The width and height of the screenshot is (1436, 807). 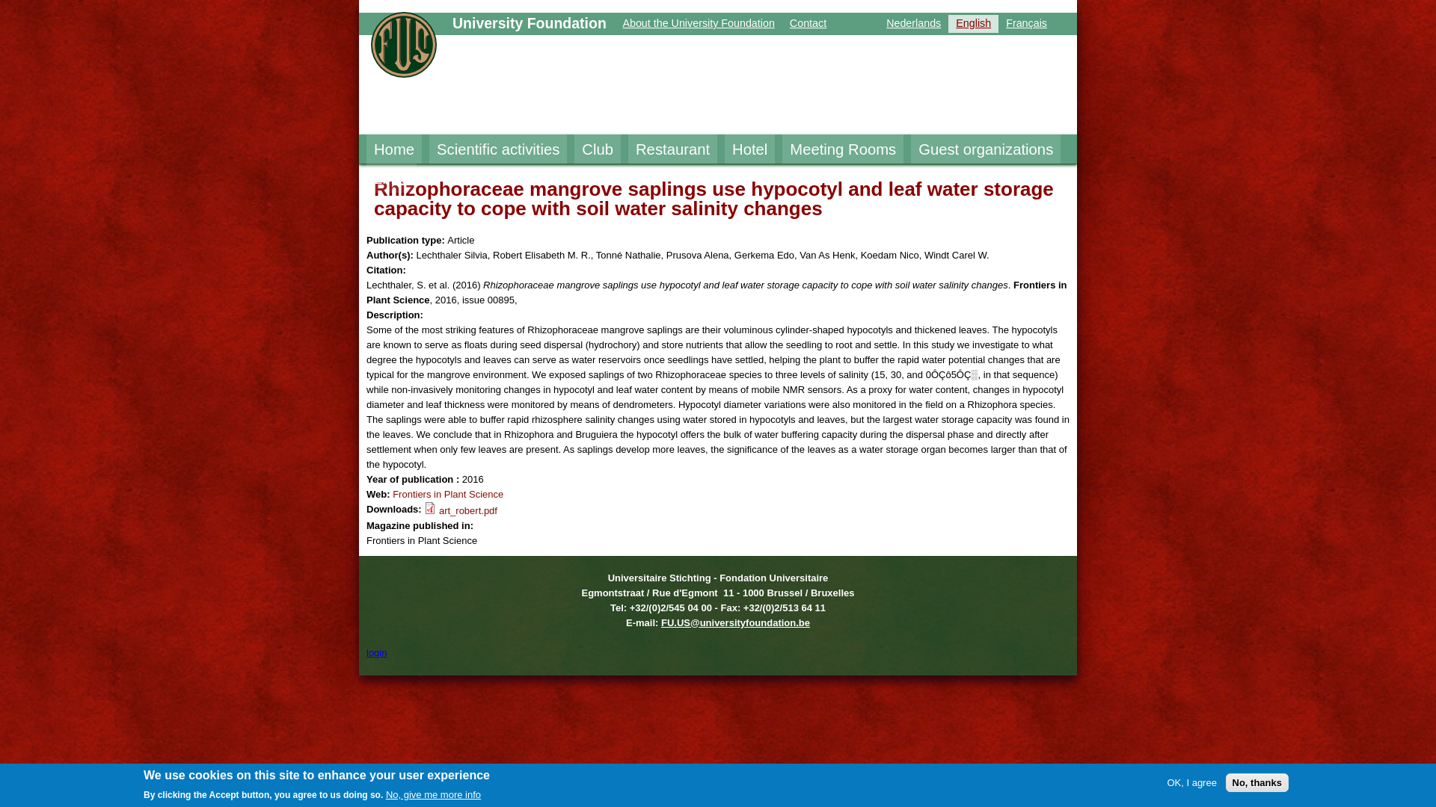 What do you see at coordinates (447, 494) in the screenshot?
I see `More info` at bounding box center [447, 494].